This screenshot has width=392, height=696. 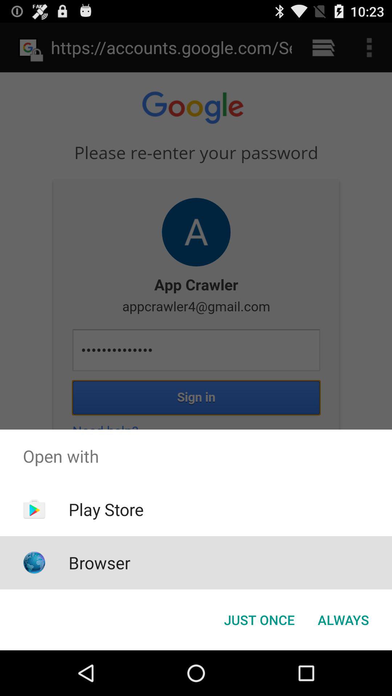 What do you see at coordinates (259, 620) in the screenshot?
I see `choose item to the left of the always item` at bounding box center [259, 620].